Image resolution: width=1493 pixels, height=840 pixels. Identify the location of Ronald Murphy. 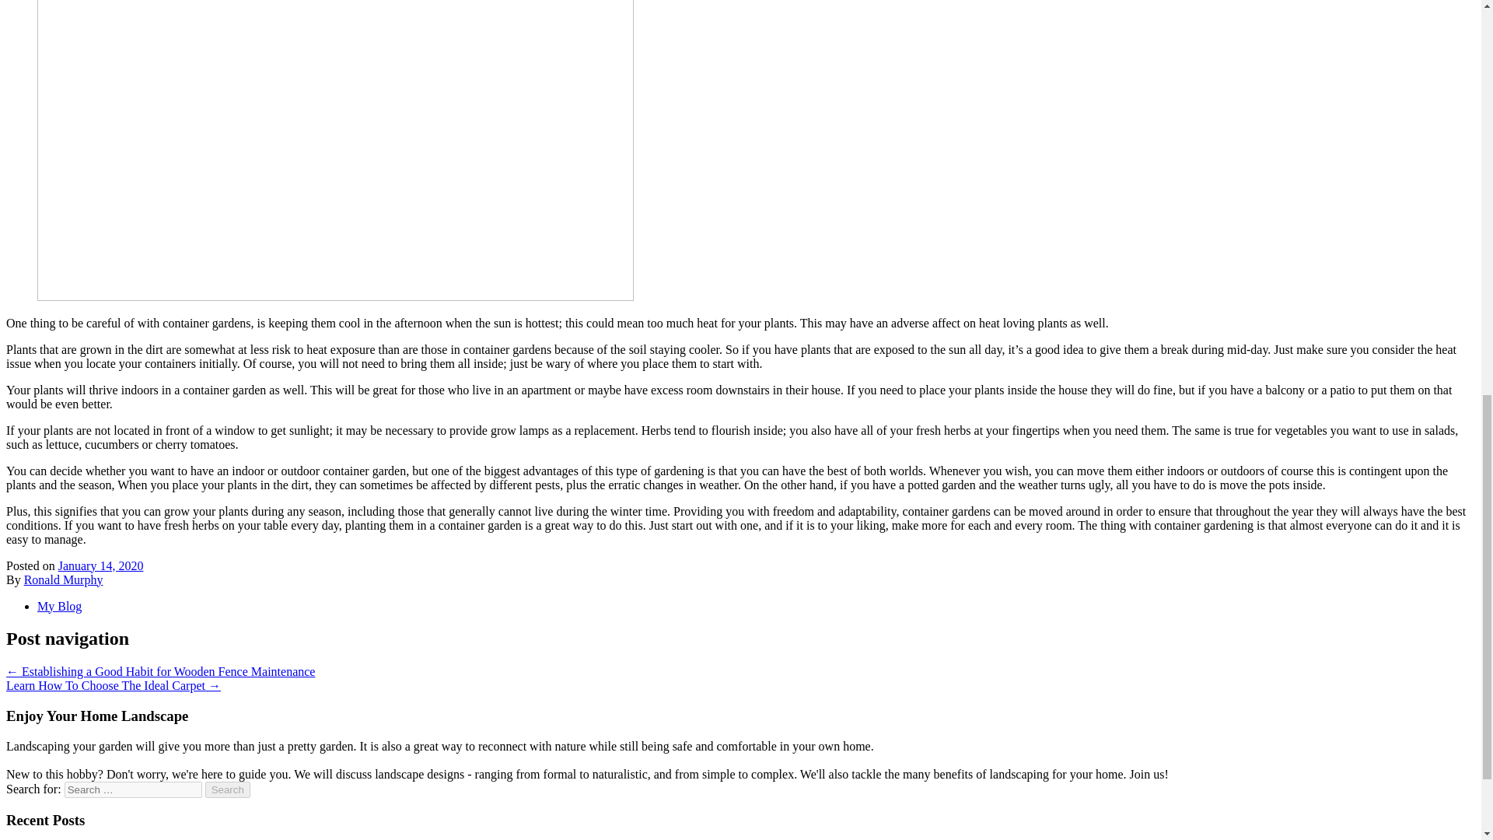
(63, 579).